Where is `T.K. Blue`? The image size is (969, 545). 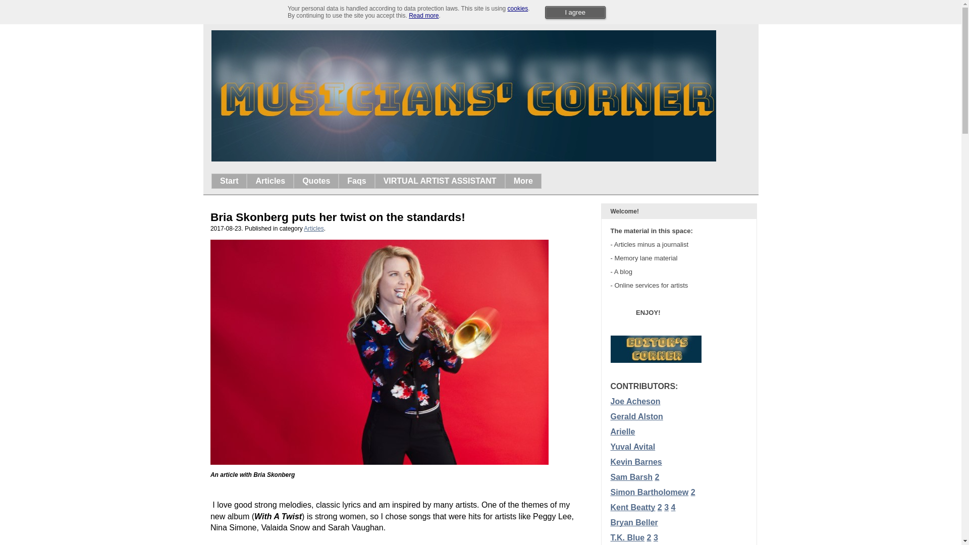 T.K. Blue is located at coordinates (628, 537).